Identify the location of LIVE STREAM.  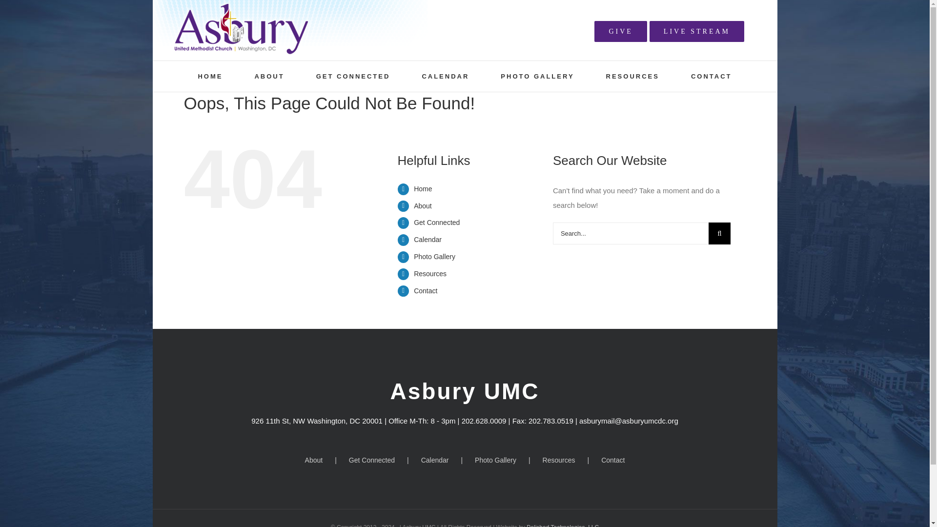
(696, 31).